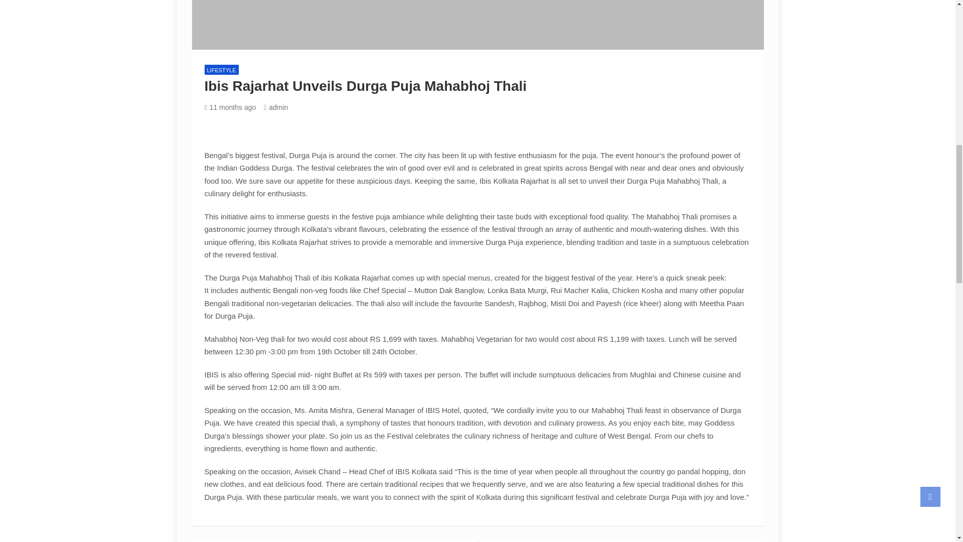  What do you see at coordinates (230, 107) in the screenshot?
I see `11 months ago` at bounding box center [230, 107].